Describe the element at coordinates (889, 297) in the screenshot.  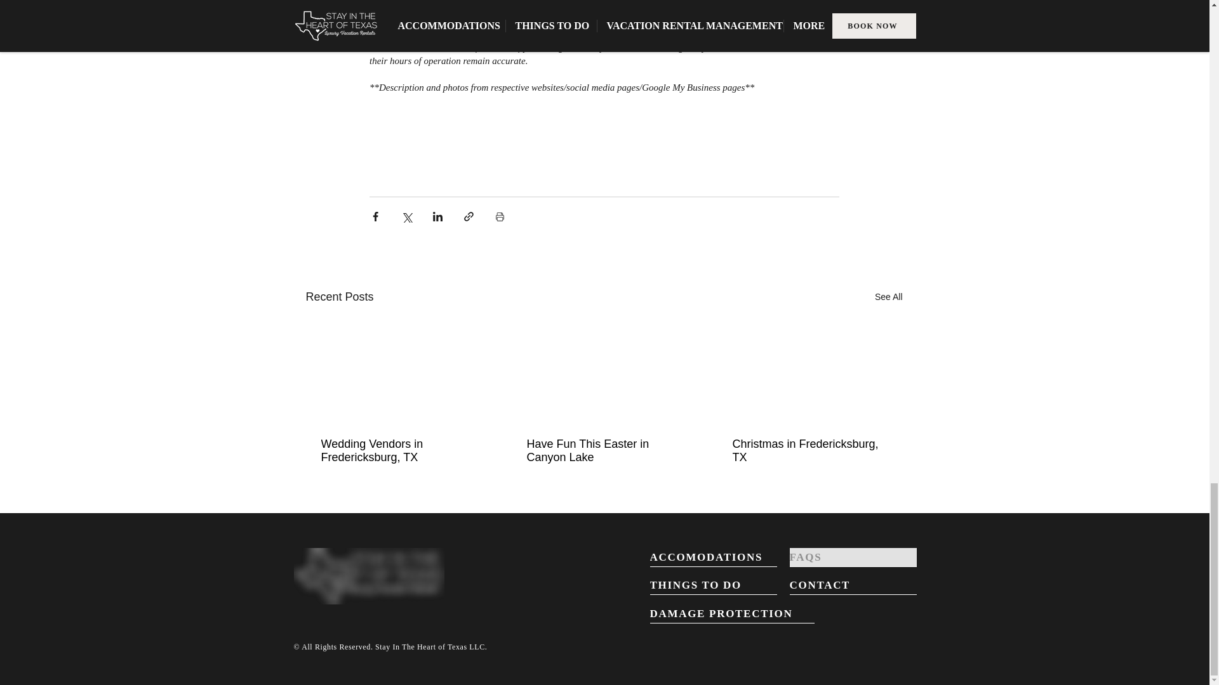
I see `See All` at that location.